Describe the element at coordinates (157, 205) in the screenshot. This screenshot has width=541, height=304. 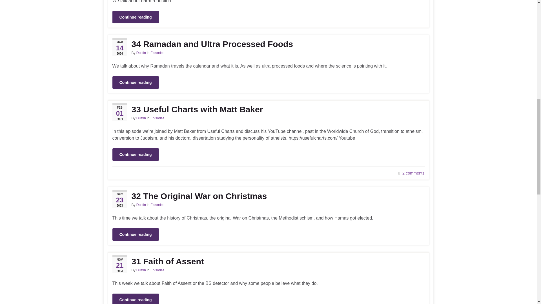
I see `Episodes` at that location.